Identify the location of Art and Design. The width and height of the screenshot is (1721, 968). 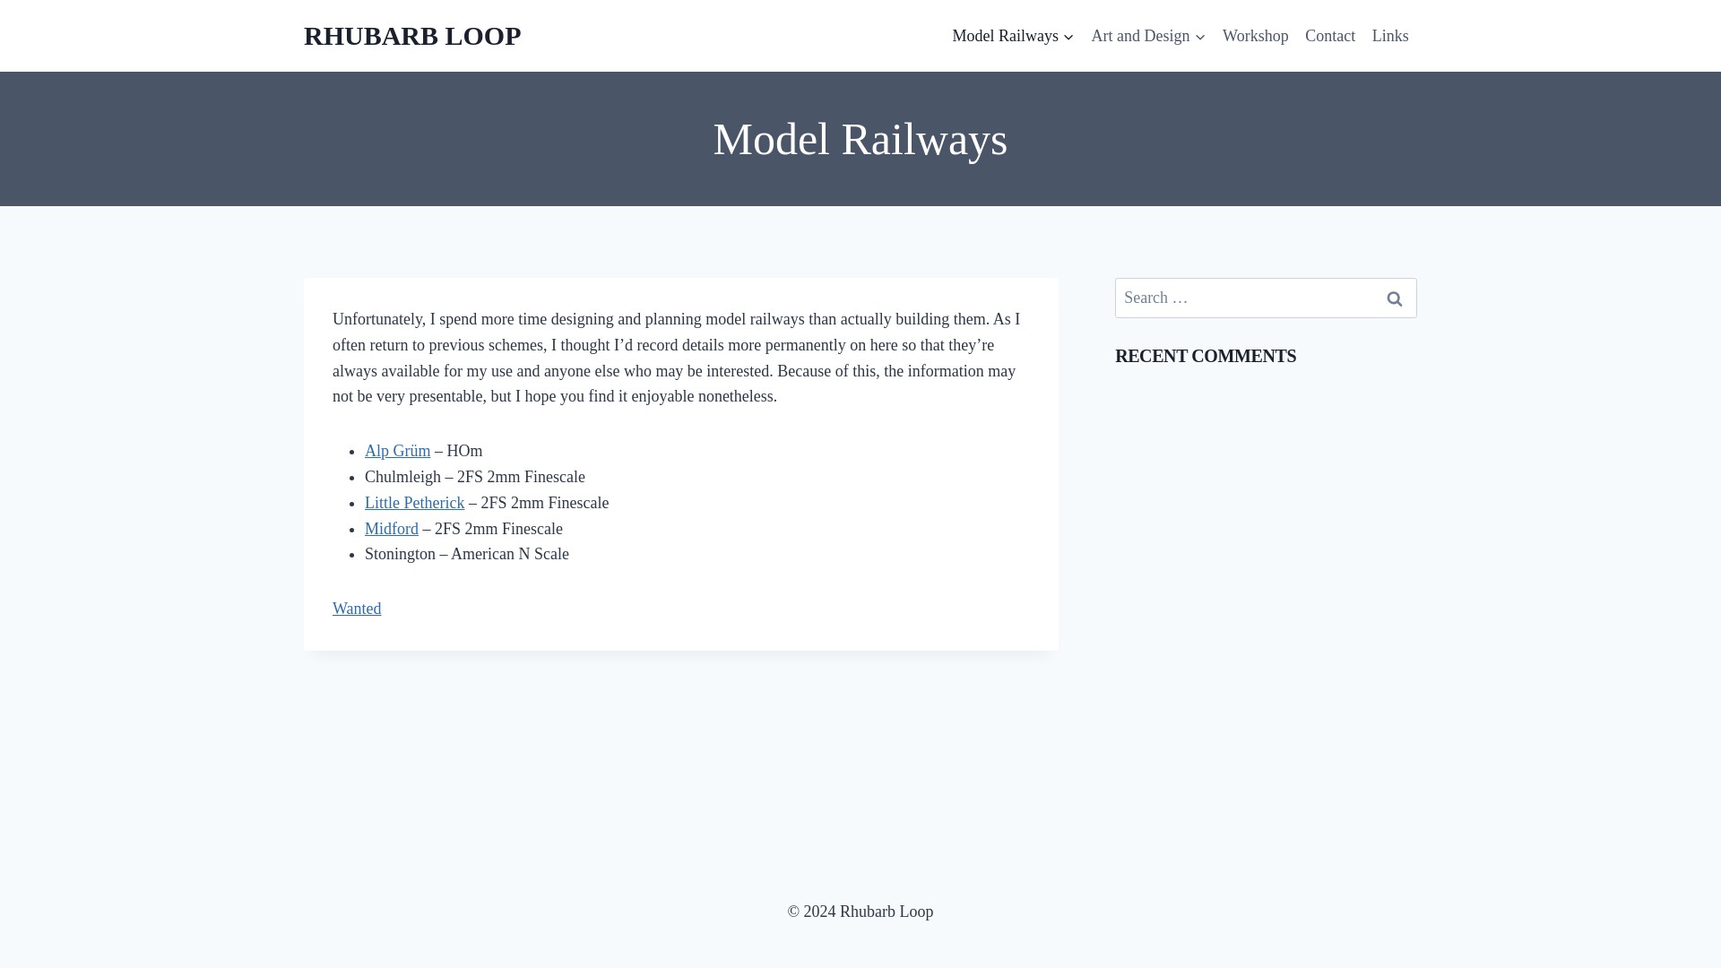
(1148, 36).